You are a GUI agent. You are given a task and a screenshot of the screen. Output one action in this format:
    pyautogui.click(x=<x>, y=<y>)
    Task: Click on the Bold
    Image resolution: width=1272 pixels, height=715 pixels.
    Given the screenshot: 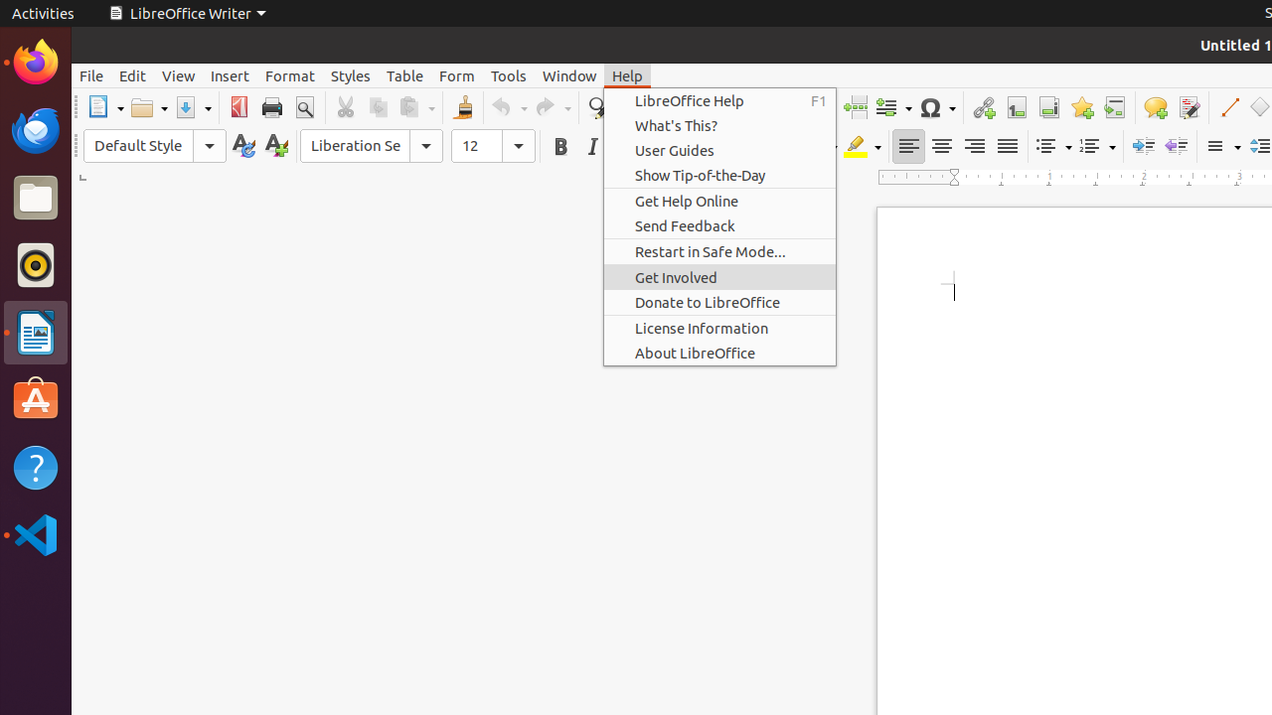 What is the action you would take?
    pyautogui.click(x=560, y=147)
    